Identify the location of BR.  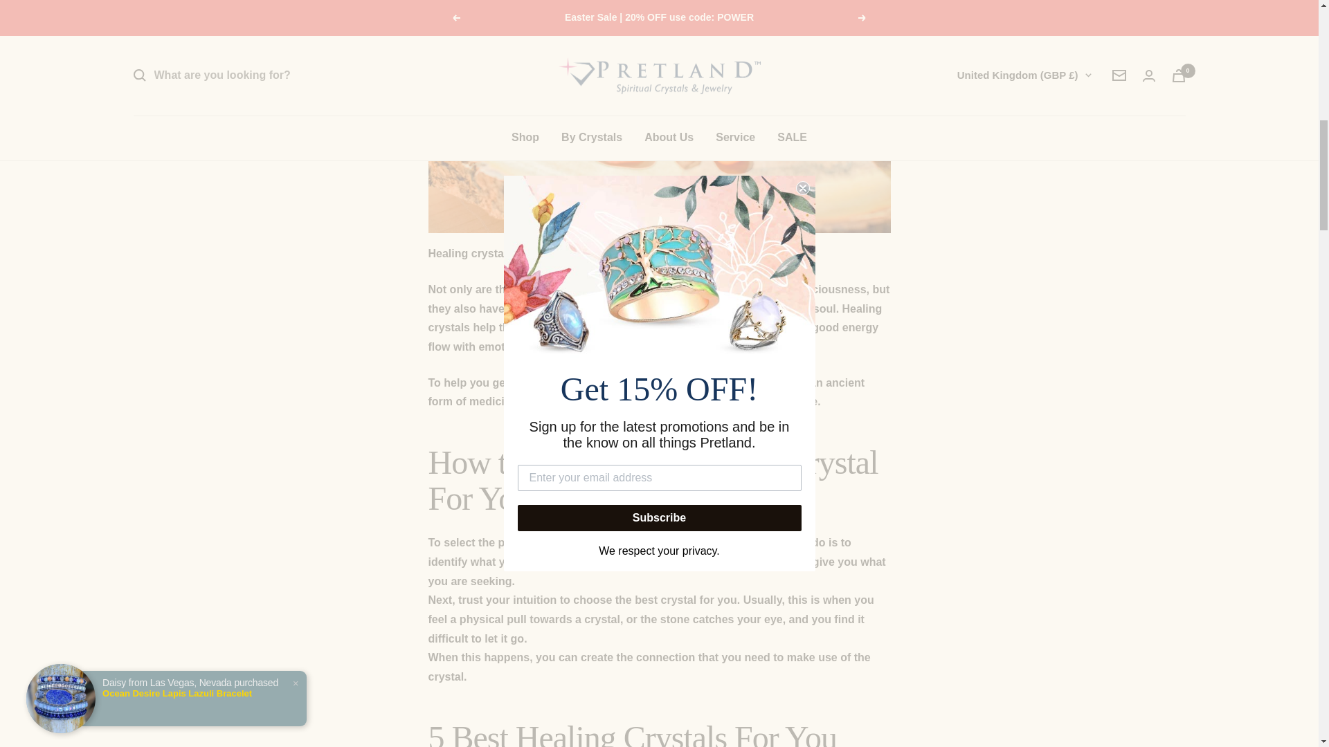
(939, 50).